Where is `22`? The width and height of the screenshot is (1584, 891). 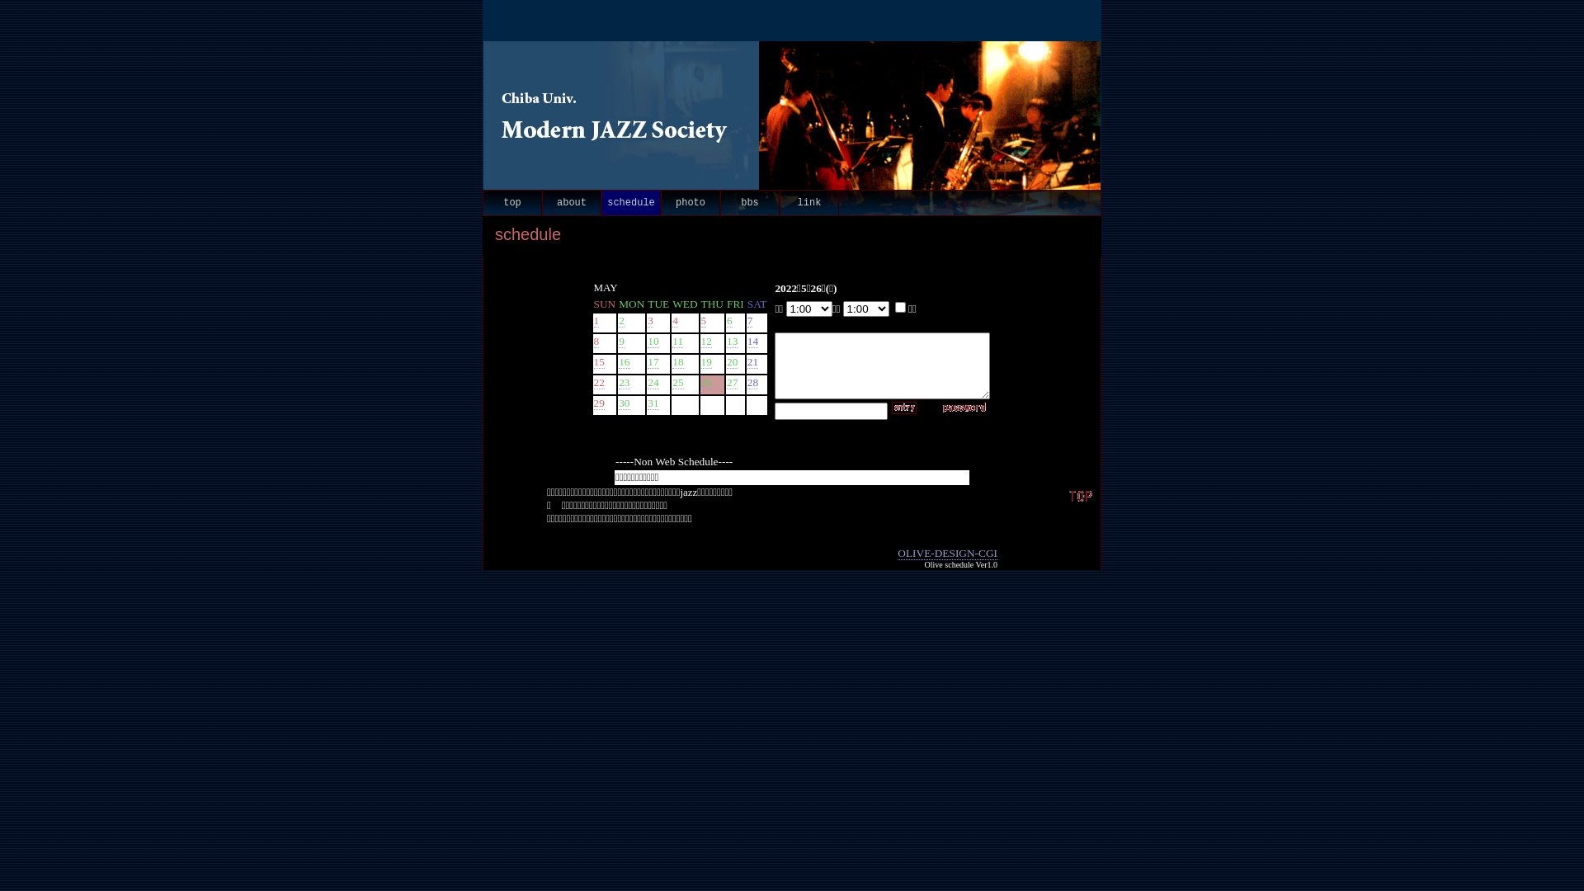
22 is located at coordinates (599, 383).